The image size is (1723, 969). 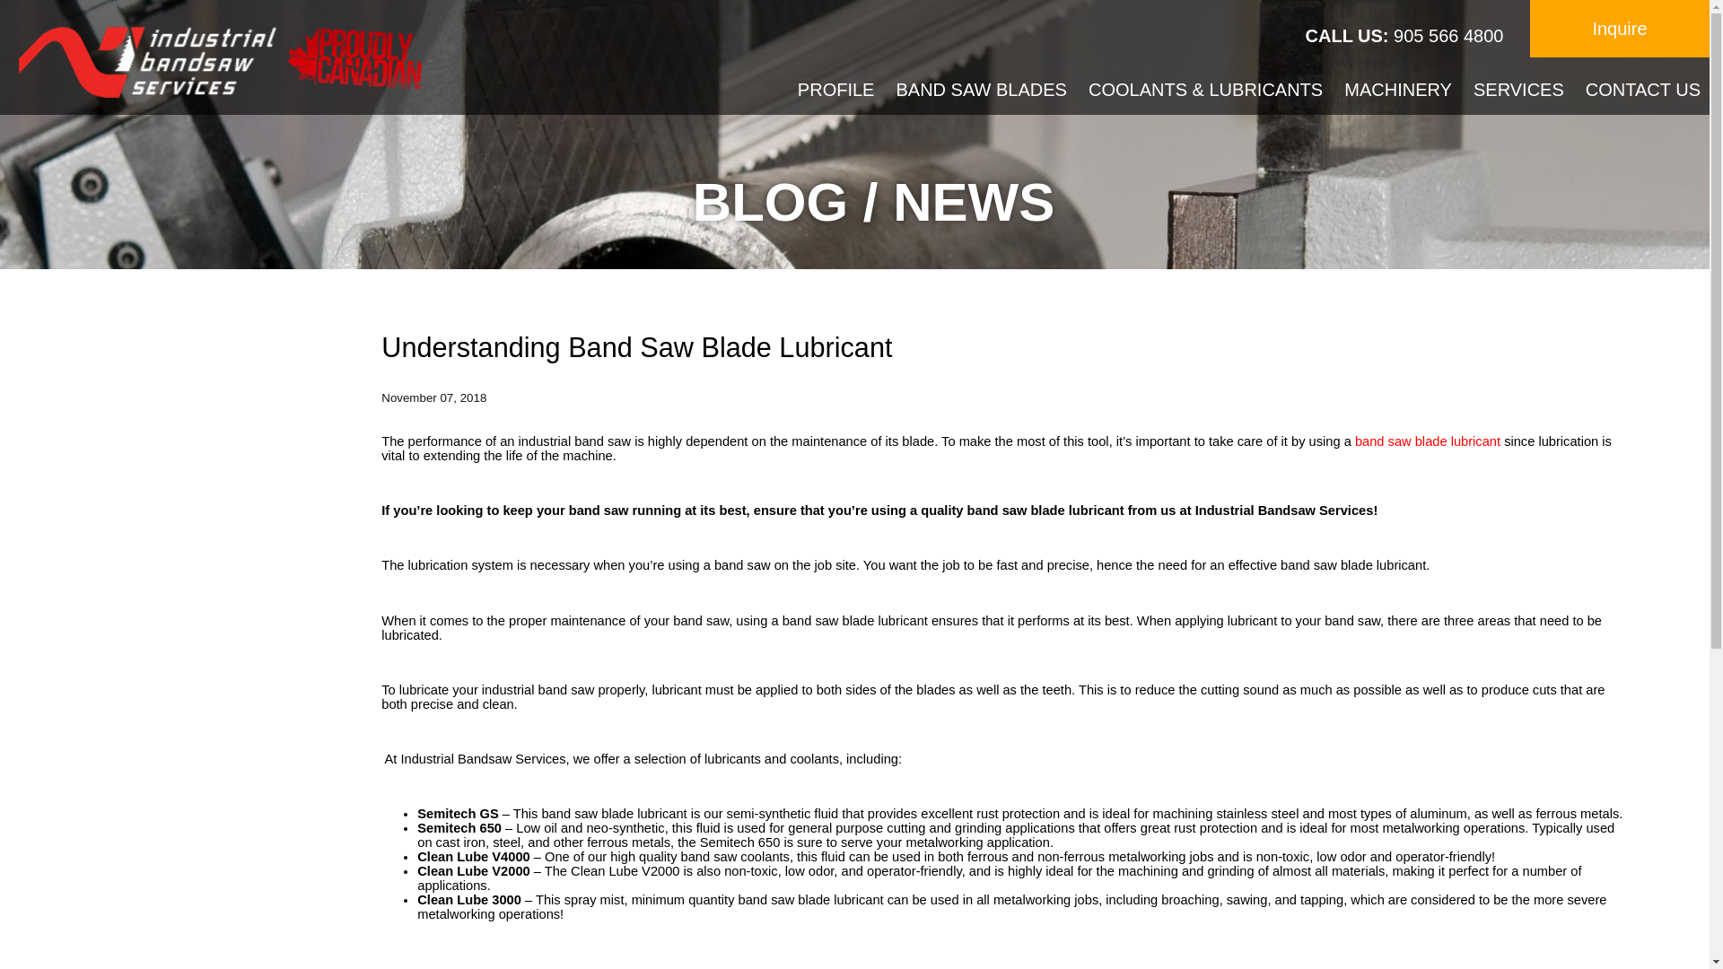 What do you see at coordinates (981, 92) in the screenshot?
I see `BAND SAW BLADES` at bounding box center [981, 92].